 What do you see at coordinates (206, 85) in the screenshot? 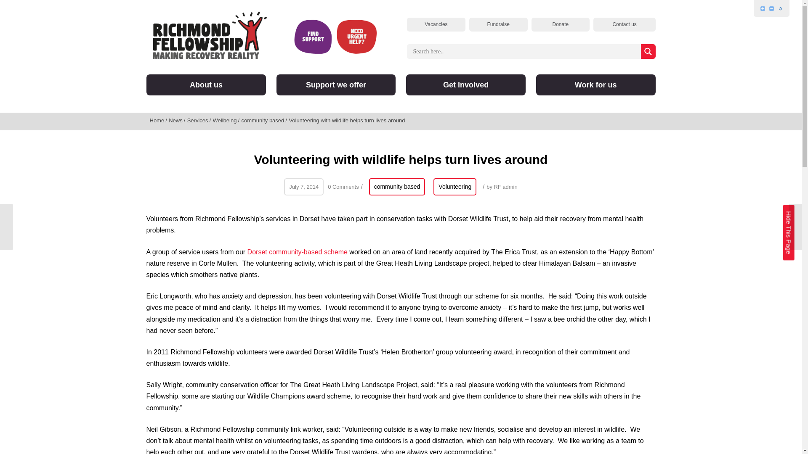
I see `About us` at bounding box center [206, 85].